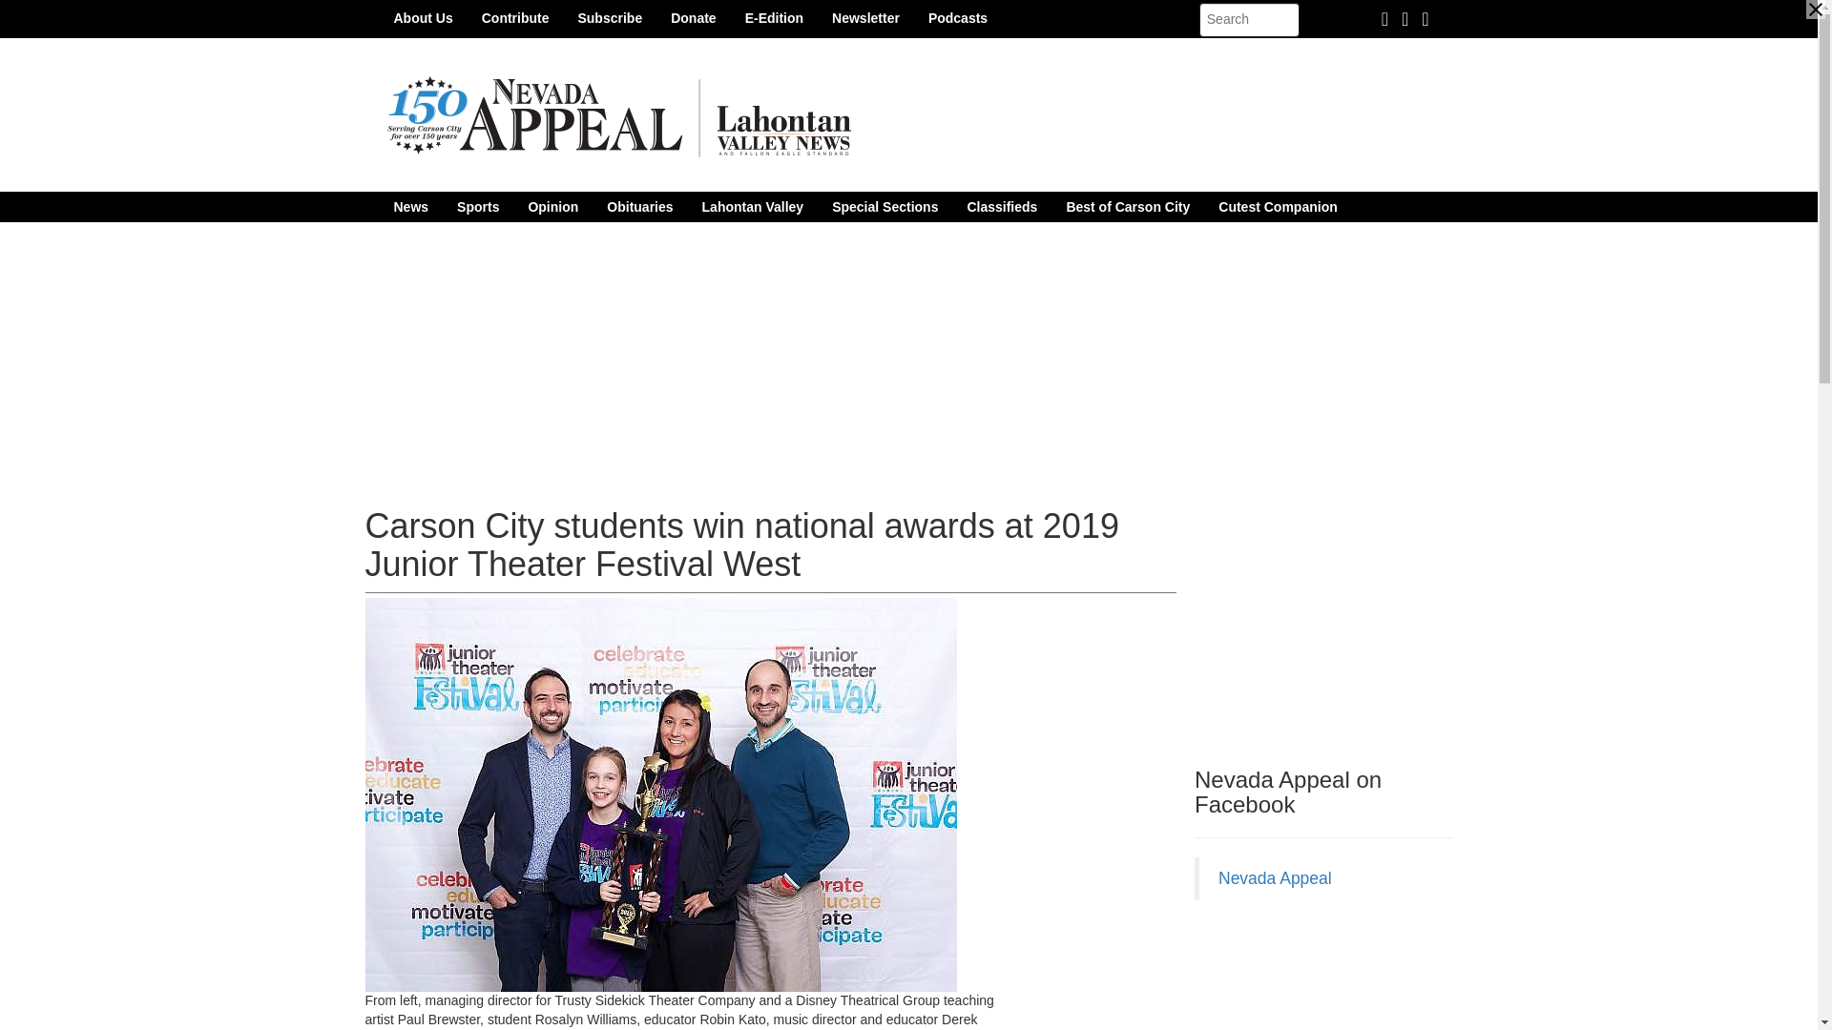 This screenshot has width=1832, height=1030. What do you see at coordinates (477, 206) in the screenshot?
I see `Sports` at bounding box center [477, 206].